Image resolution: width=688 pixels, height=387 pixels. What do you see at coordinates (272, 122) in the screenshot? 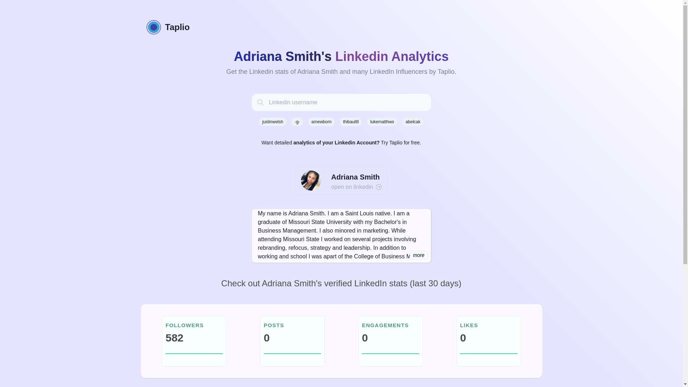
I see `justinwelsh` at bounding box center [272, 122].